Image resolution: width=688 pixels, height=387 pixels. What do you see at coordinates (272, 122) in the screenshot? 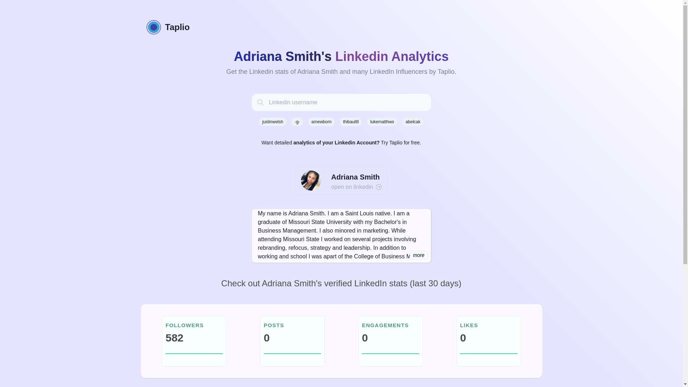
I see `justinwelsh` at bounding box center [272, 122].